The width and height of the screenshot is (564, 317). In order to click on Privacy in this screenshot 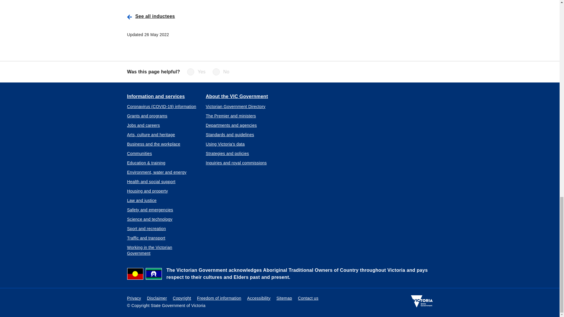, I will do `click(134, 298)`.